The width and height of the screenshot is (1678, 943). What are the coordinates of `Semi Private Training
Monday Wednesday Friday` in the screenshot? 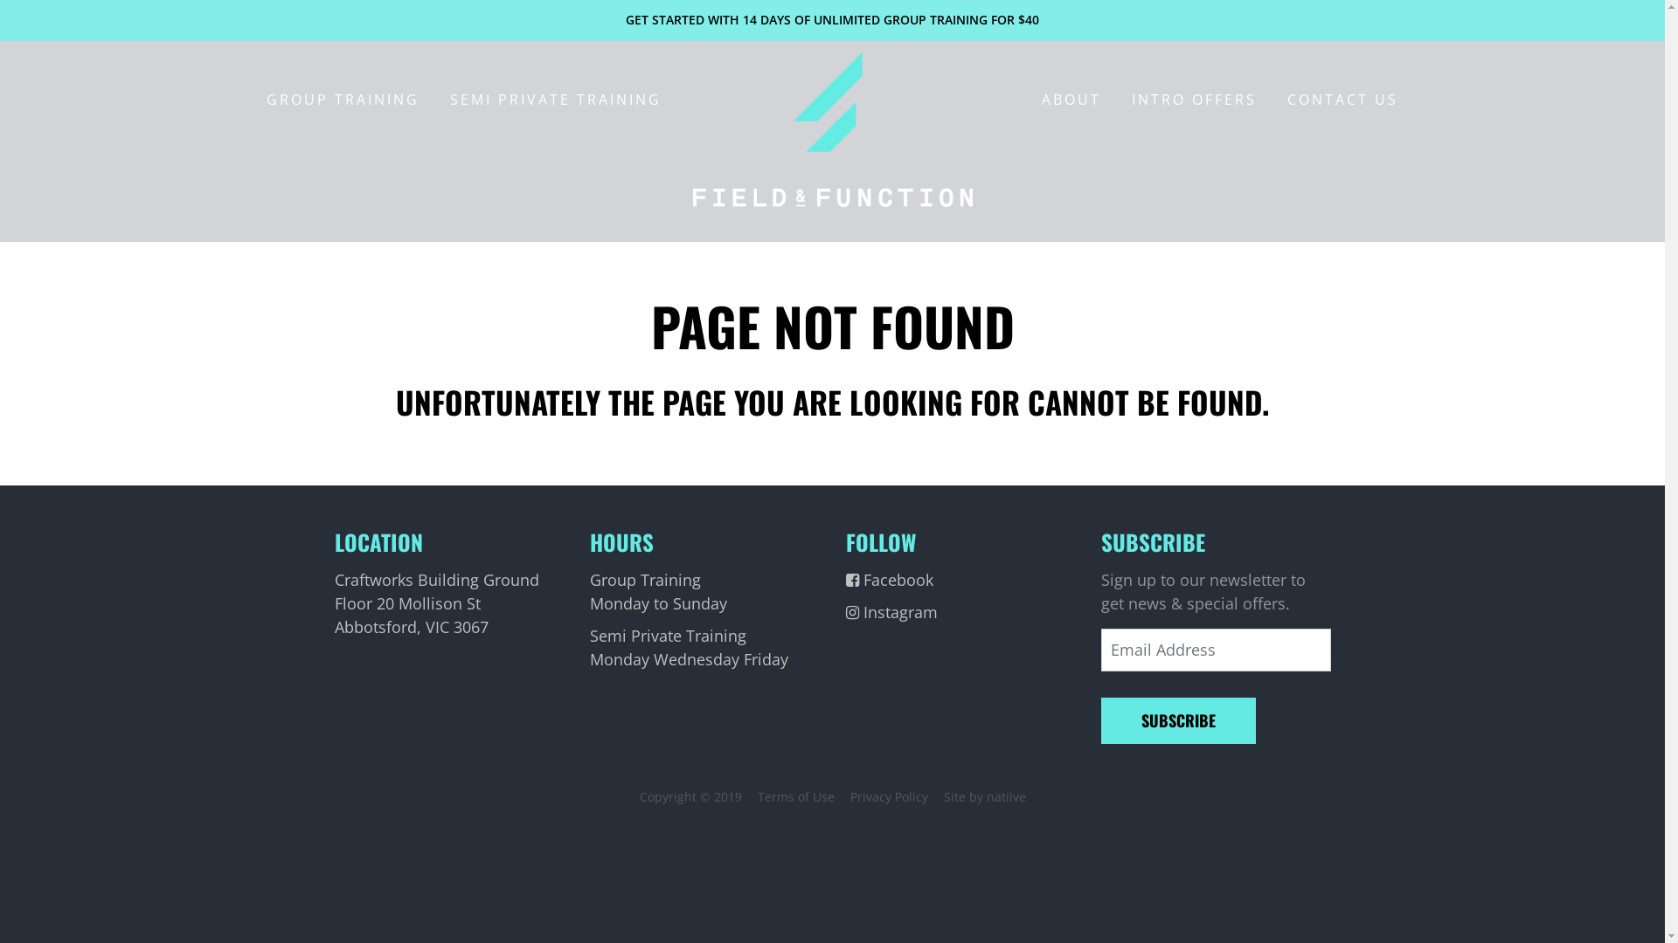 It's located at (704, 648).